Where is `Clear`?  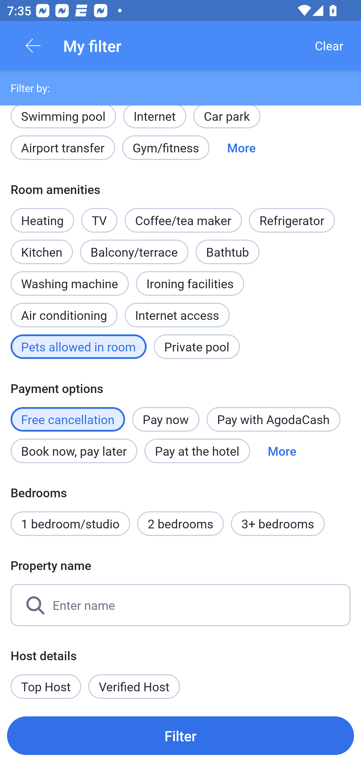
Clear is located at coordinates (329, 46).